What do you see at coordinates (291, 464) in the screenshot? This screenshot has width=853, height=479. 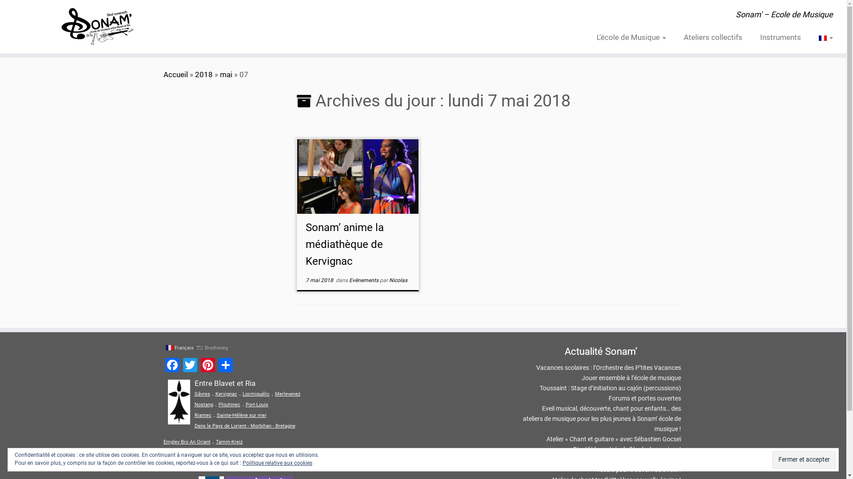 I see `Rechercher` at bounding box center [291, 464].